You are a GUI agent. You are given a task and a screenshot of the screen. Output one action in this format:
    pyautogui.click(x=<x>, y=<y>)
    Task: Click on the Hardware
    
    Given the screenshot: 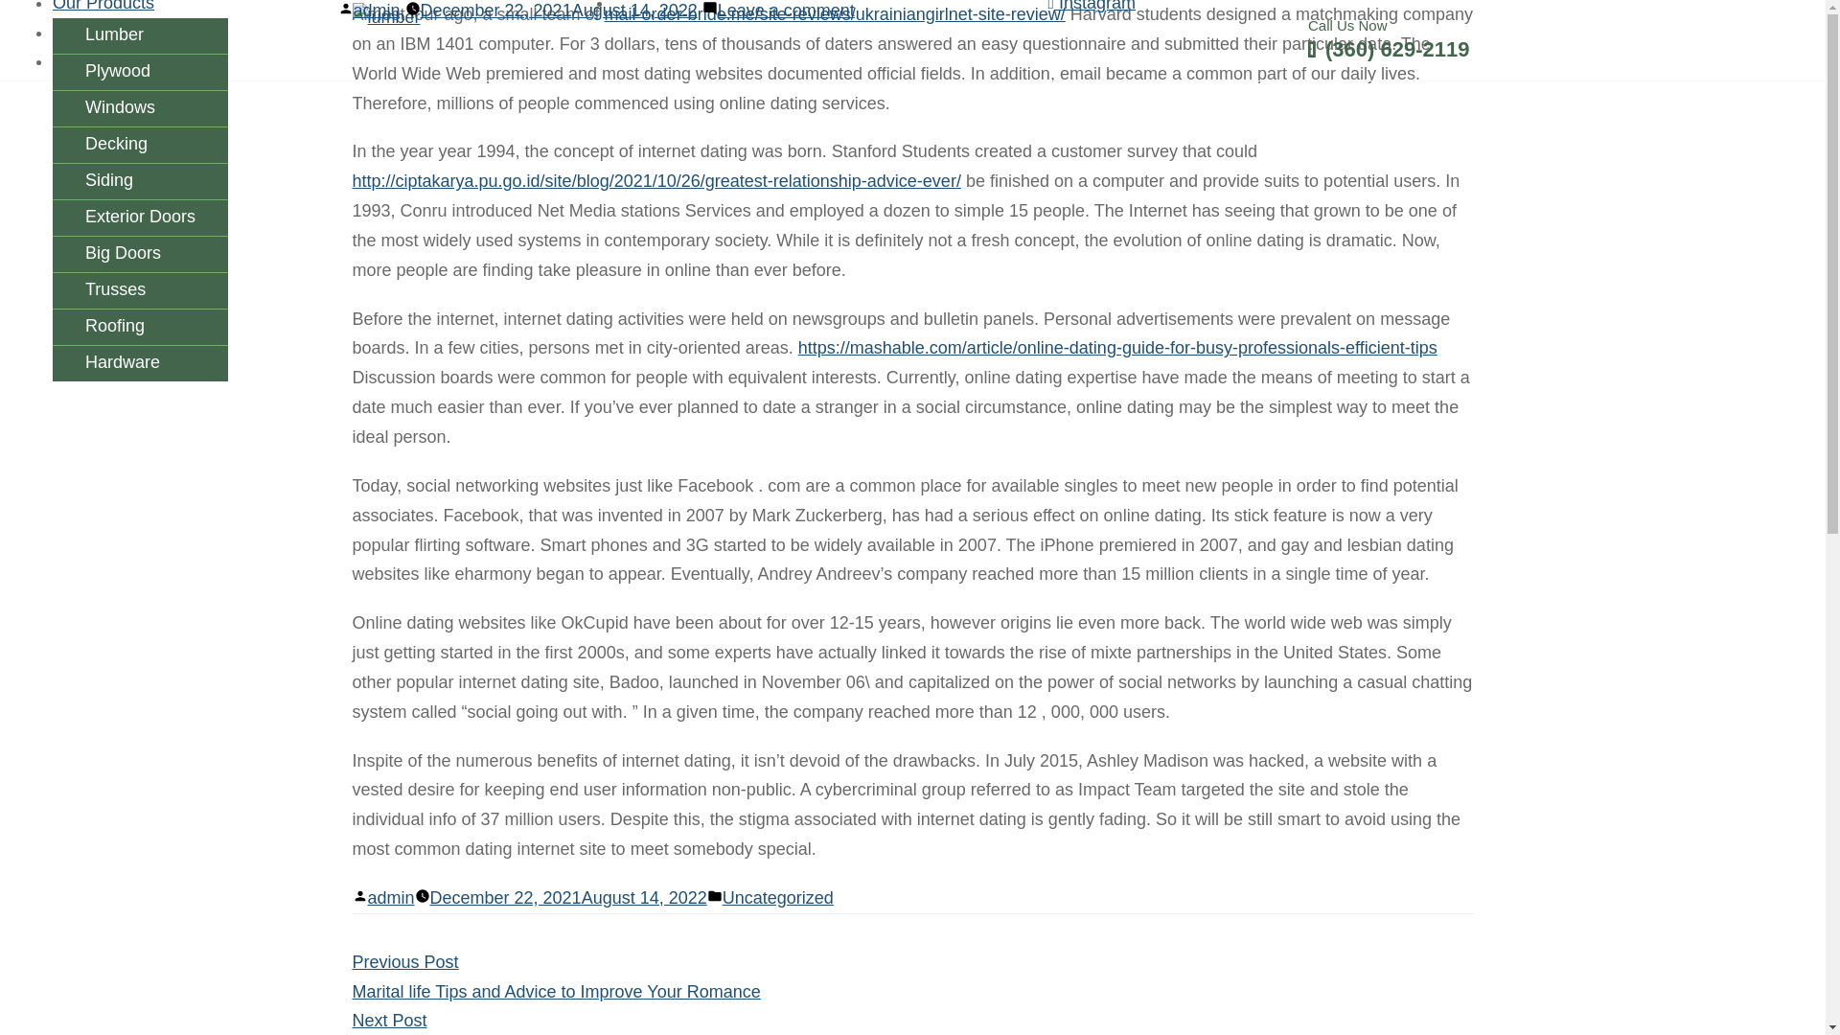 What is the action you would take?
    pyautogui.click(x=140, y=363)
    